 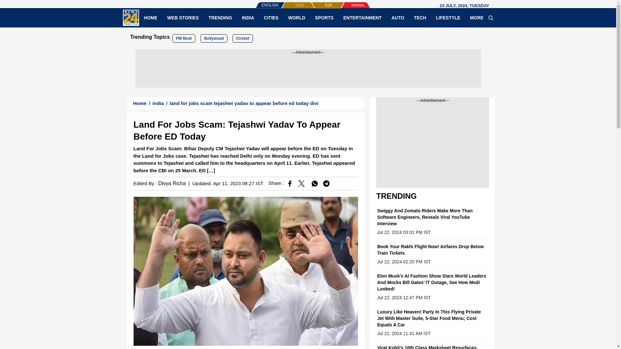 I want to click on TRENDING, so click(x=220, y=17).